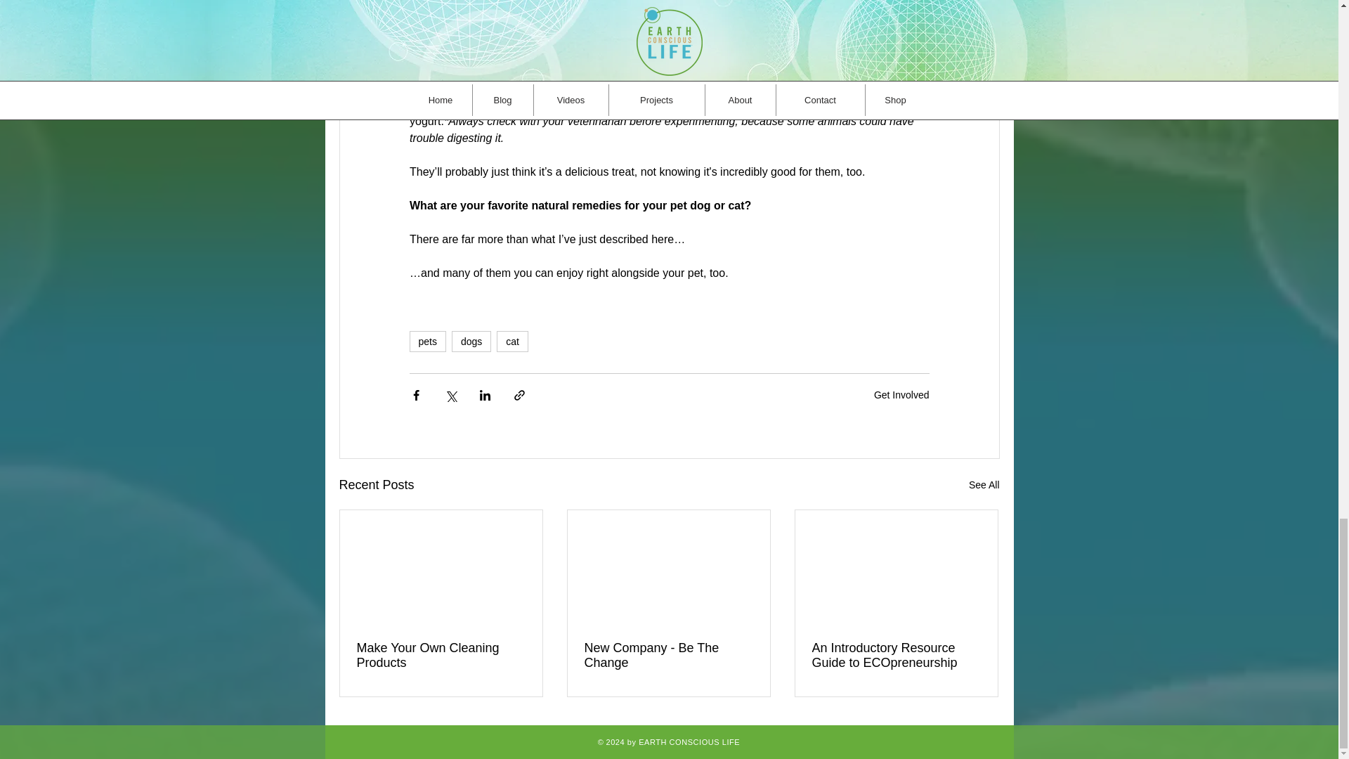 Image resolution: width=1349 pixels, height=759 pixels. Describe the element at coordinates (512, 342) in the screenshot. I see `cat` at that location.